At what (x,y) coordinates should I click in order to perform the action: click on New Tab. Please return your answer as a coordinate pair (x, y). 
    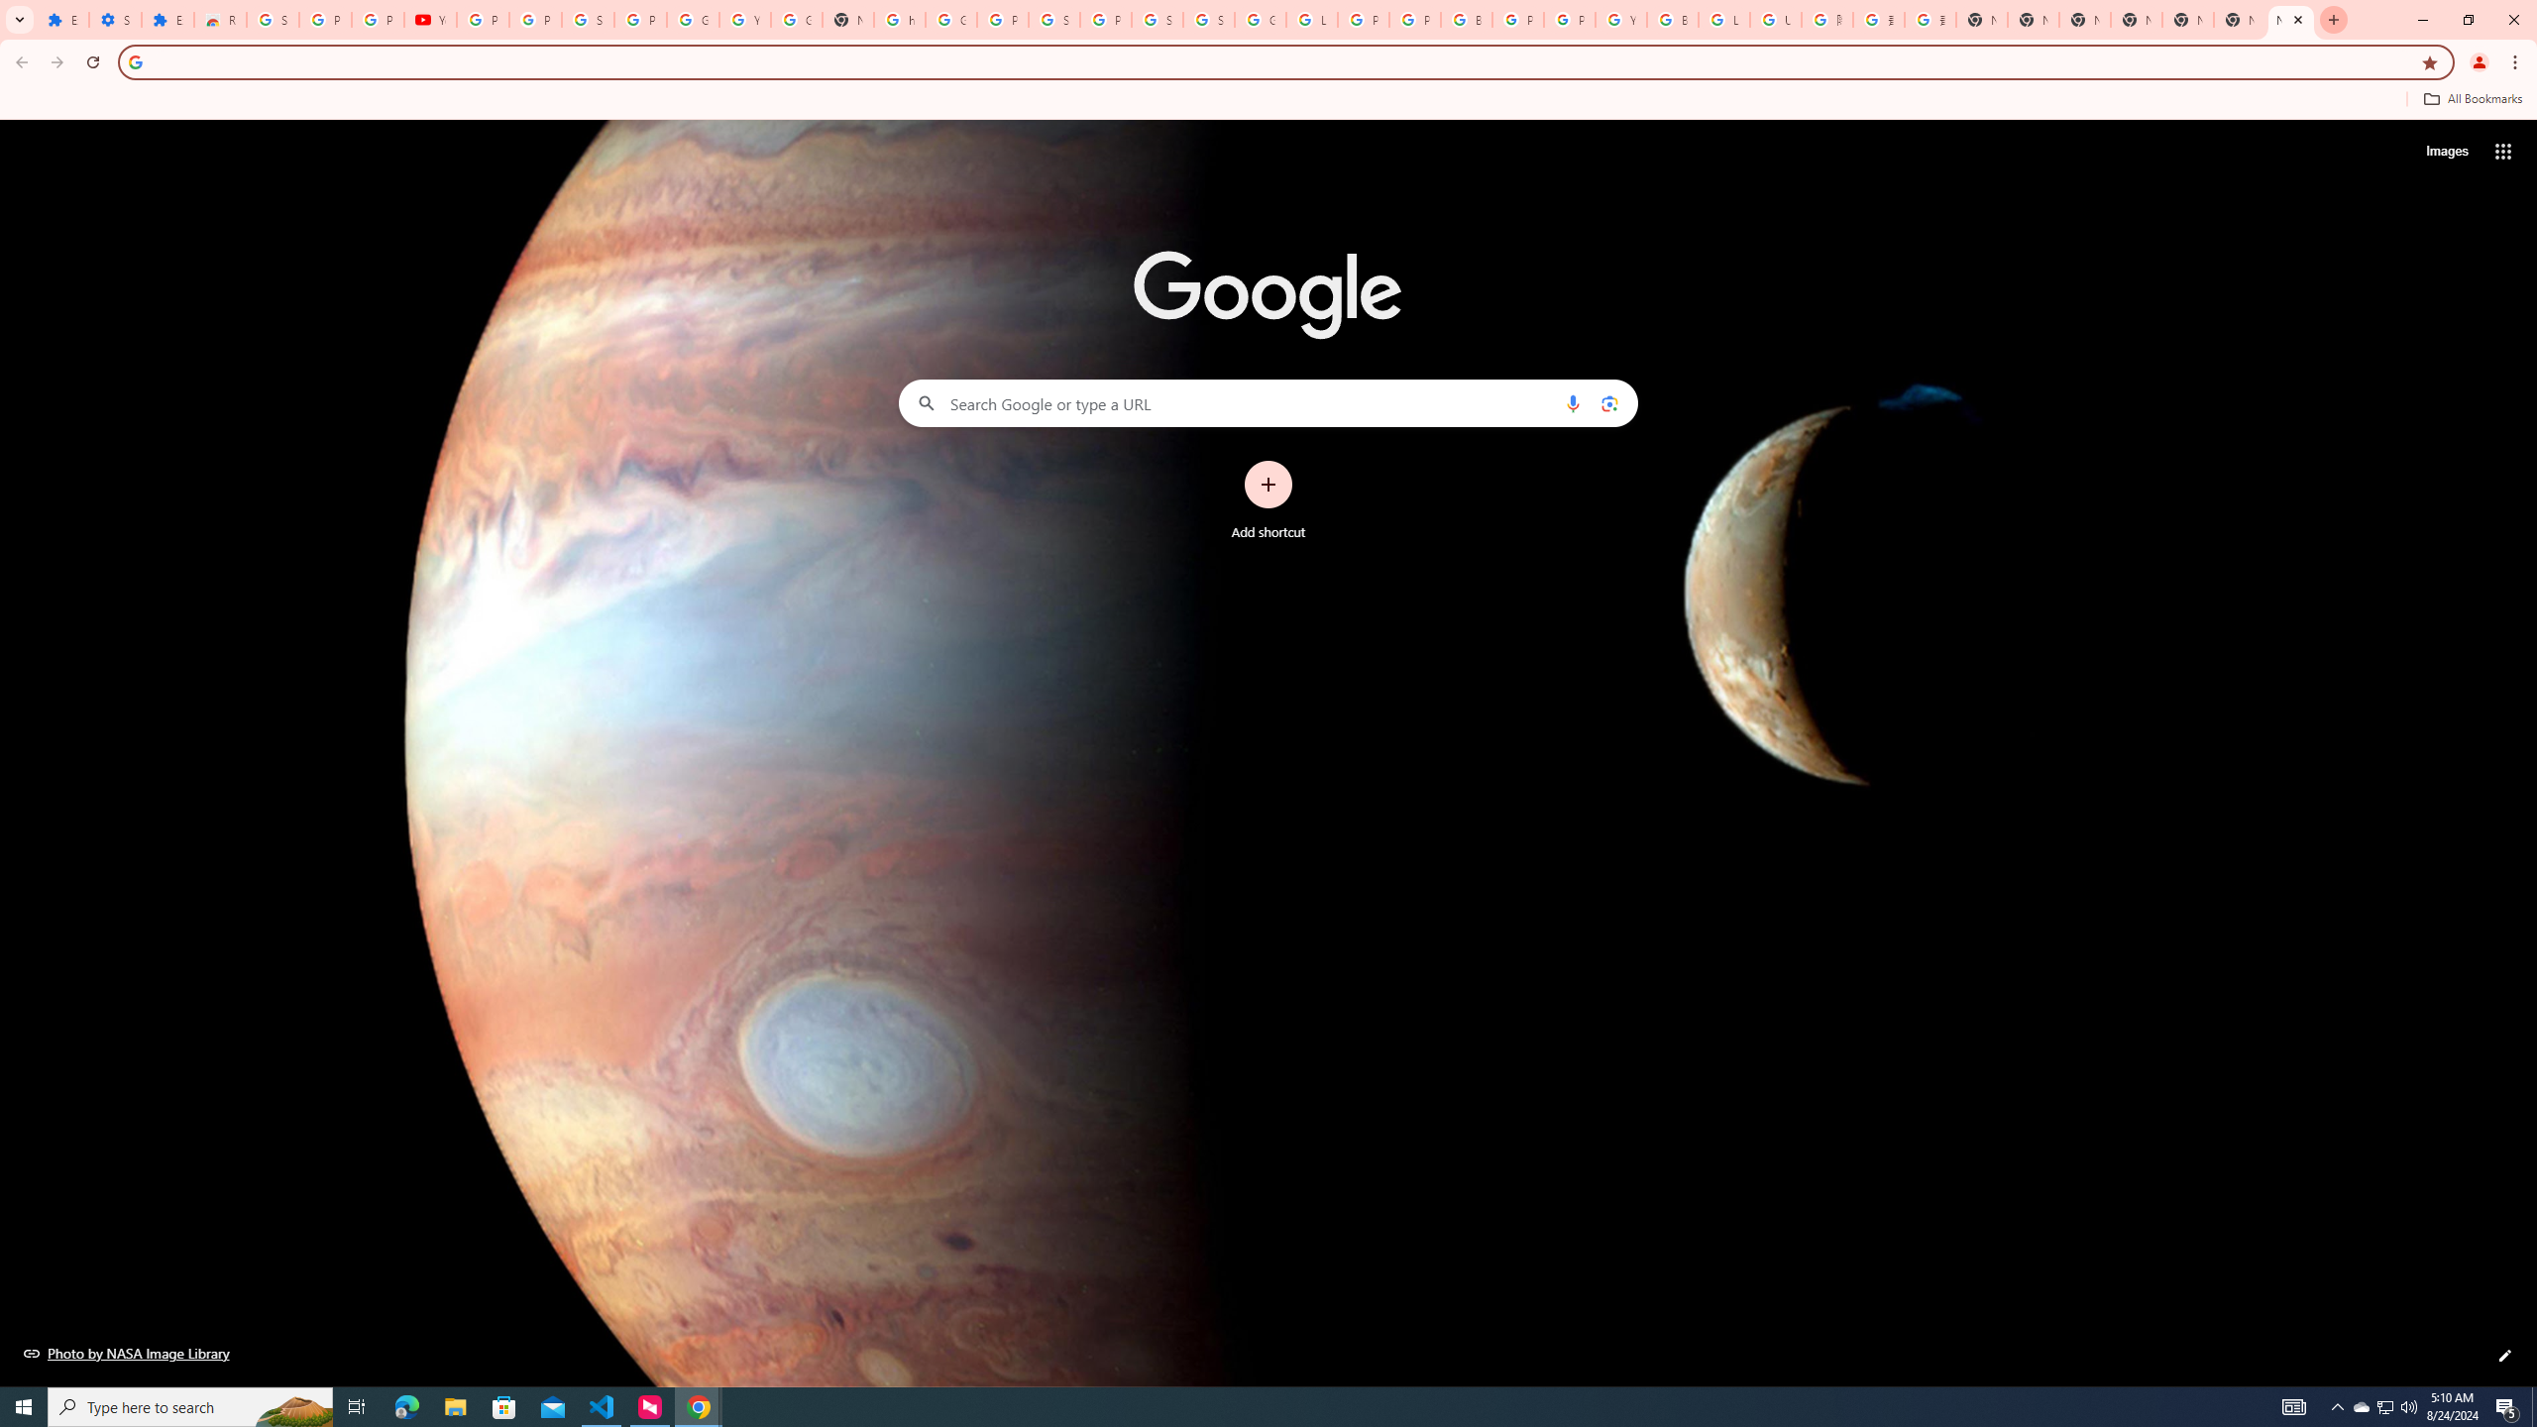
    Looking at the image, I should click on (2290, 20).